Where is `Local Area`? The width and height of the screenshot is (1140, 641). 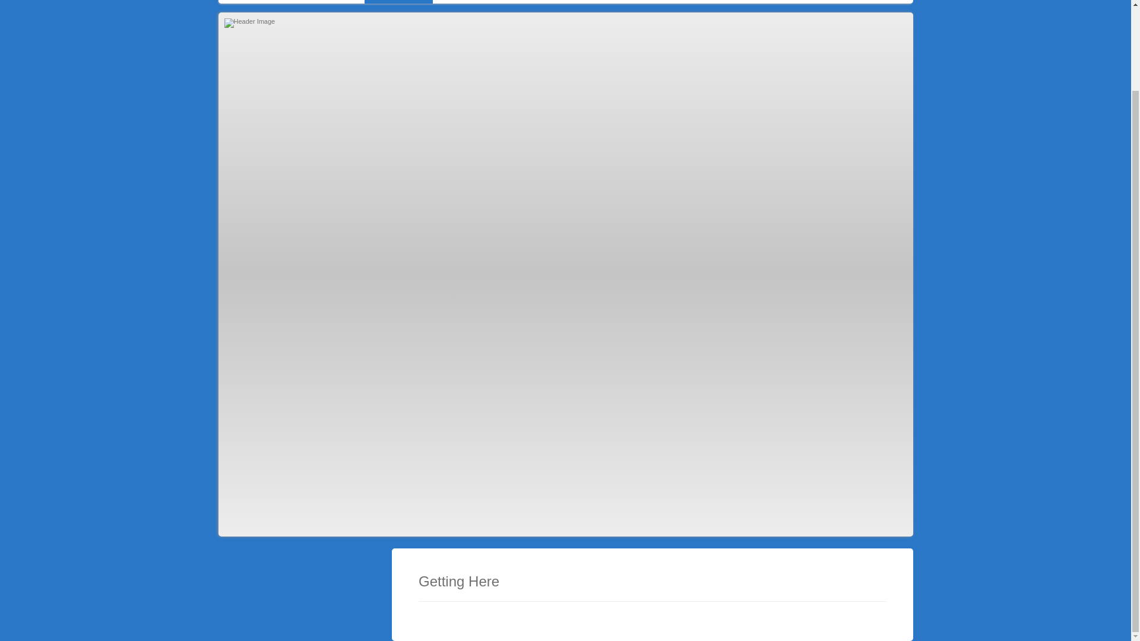 Local Area is located at coordinates (334, 2).